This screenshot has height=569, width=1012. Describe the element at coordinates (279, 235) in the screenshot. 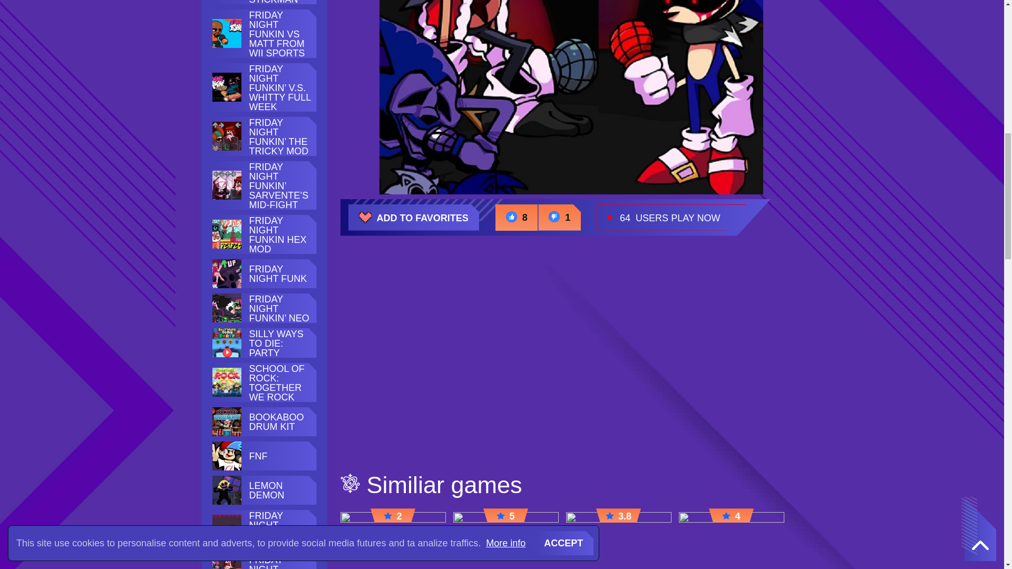

I see `FRIDAY NIGHT FUNKIN HEX MOD` at that location.